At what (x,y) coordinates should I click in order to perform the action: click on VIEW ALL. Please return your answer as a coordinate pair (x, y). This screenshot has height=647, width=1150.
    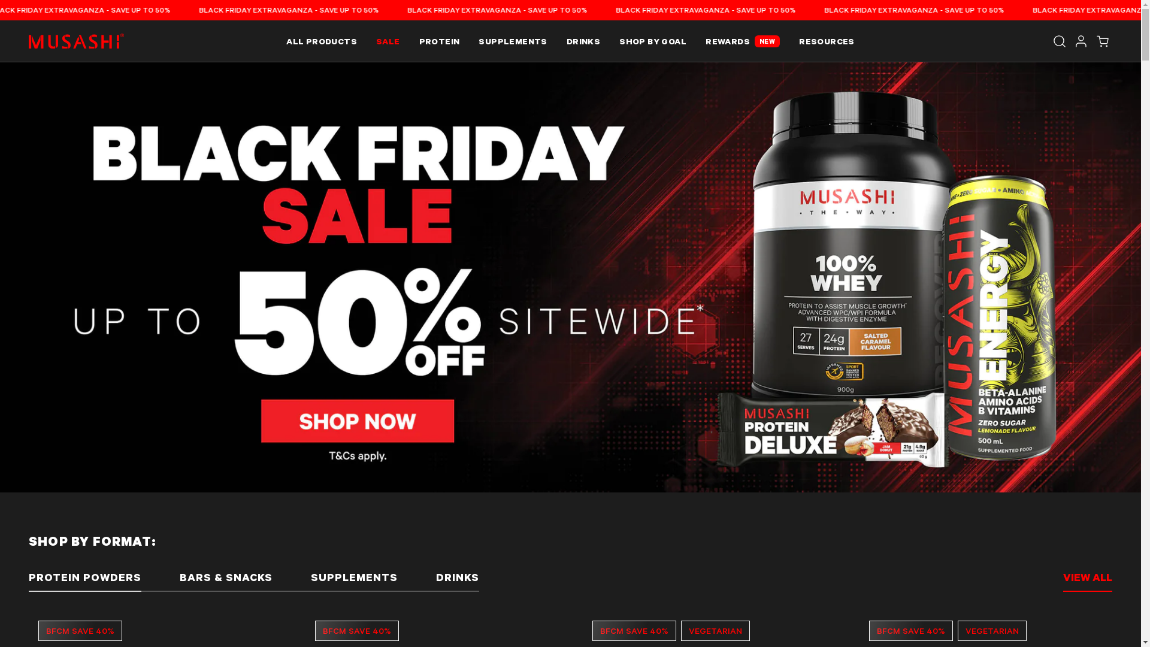
    Looking at the image, I should click on (1088, 581).